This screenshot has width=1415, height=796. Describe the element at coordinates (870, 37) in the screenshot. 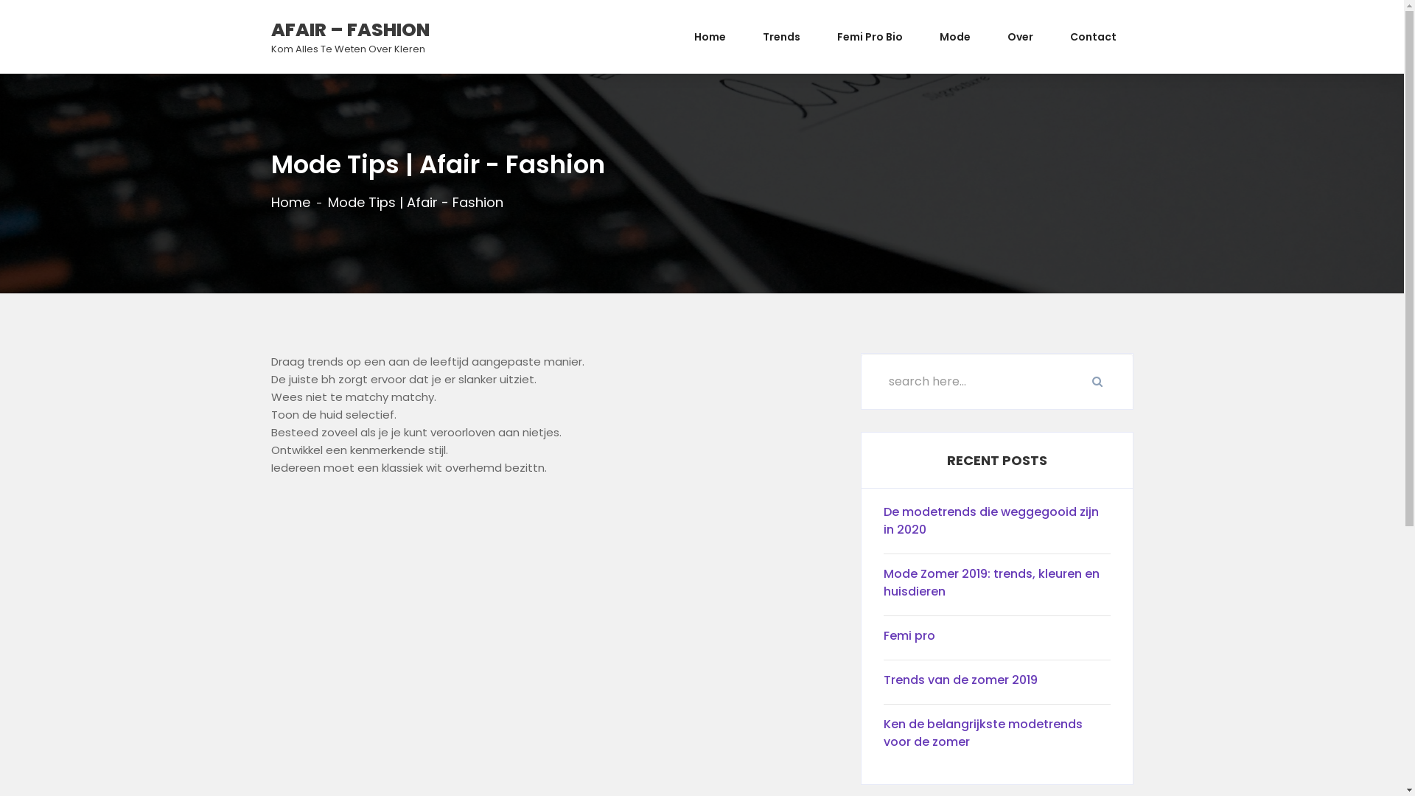

I see `Femi Pro Bio` at that location.